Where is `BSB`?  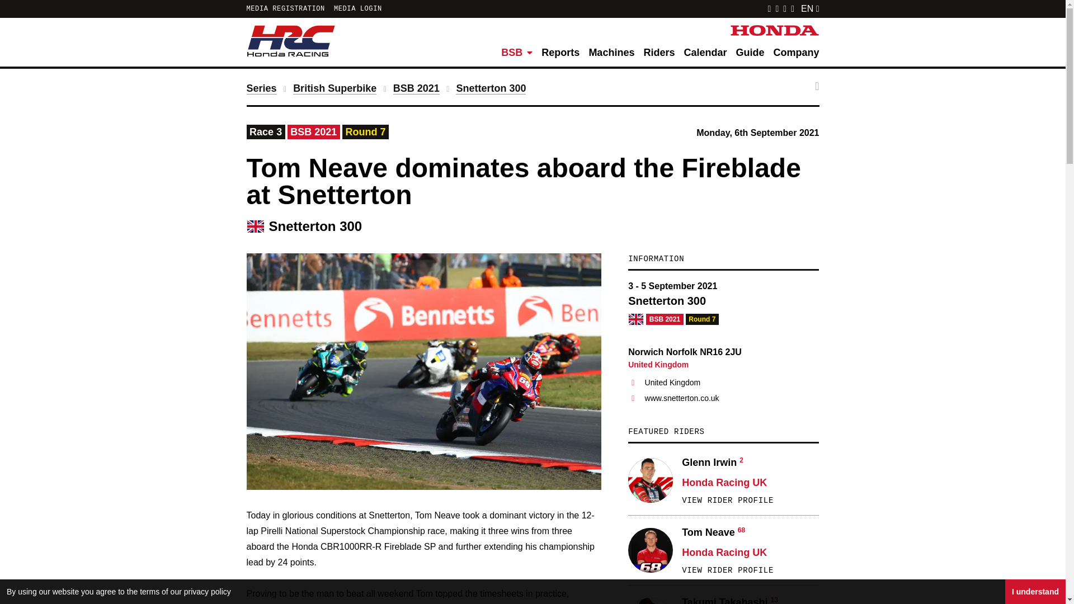 BSB is located at coordinates (517, 53).